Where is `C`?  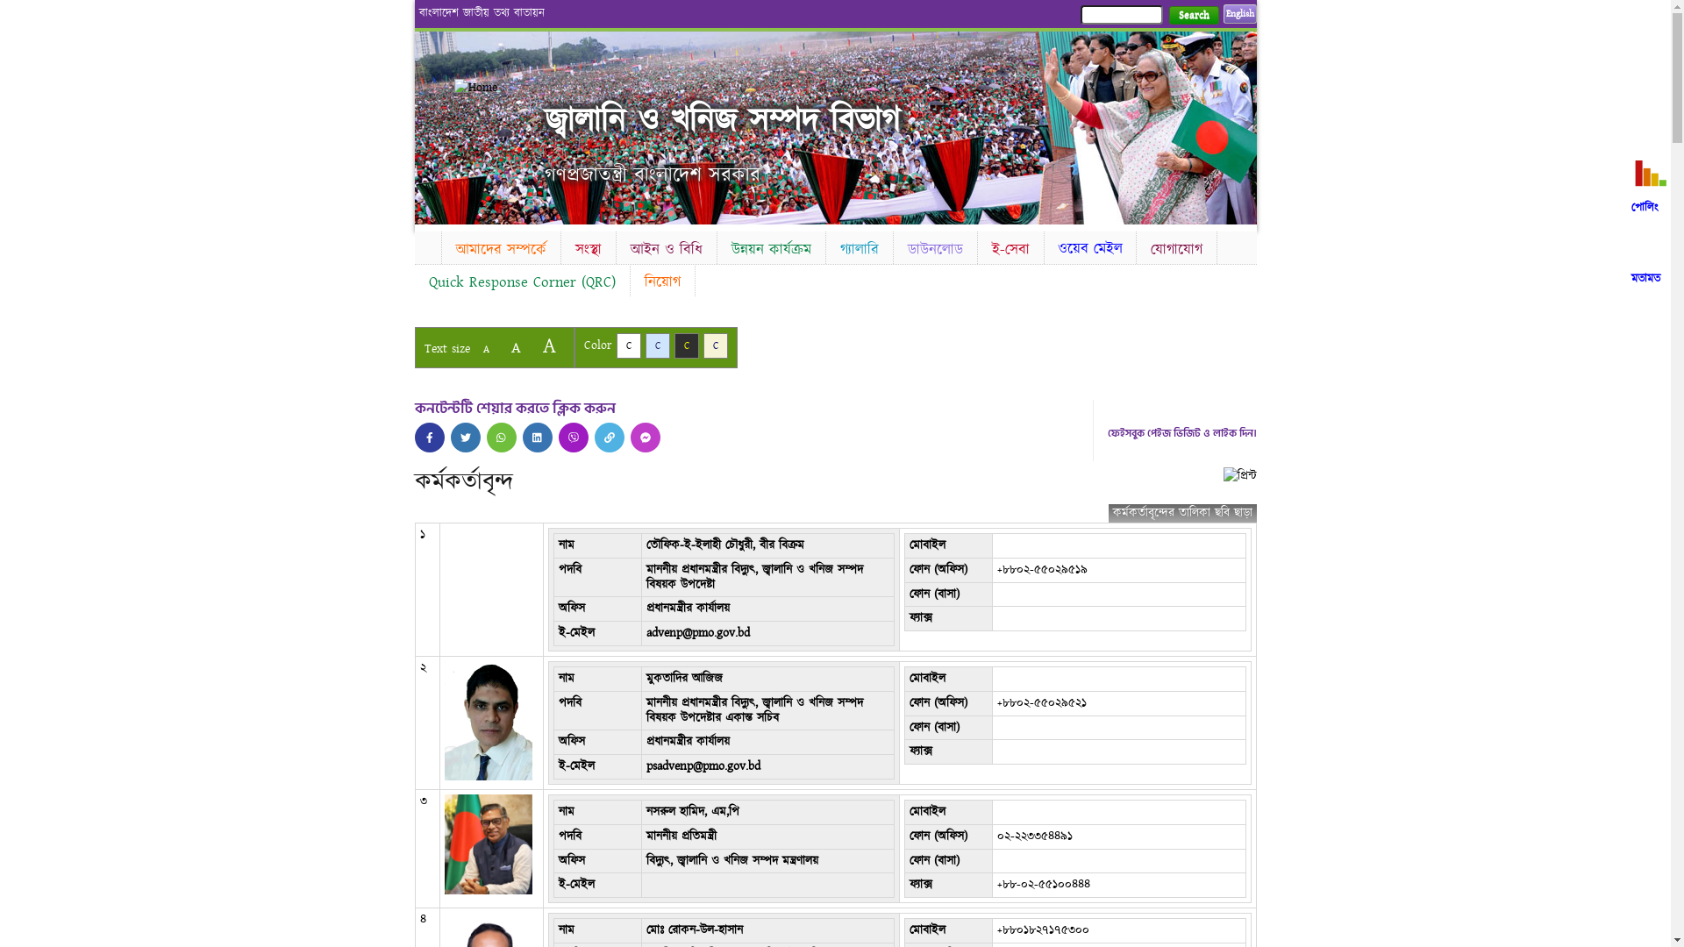 C is located at coordinates (658, 345).